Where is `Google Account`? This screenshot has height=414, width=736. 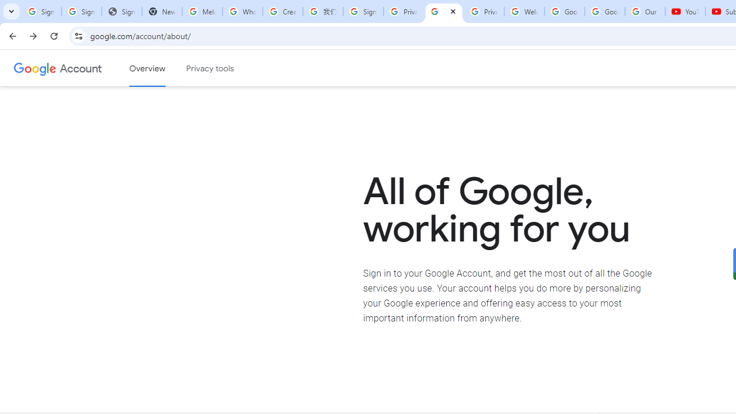 Google Account is located at coordinates (80, 68).